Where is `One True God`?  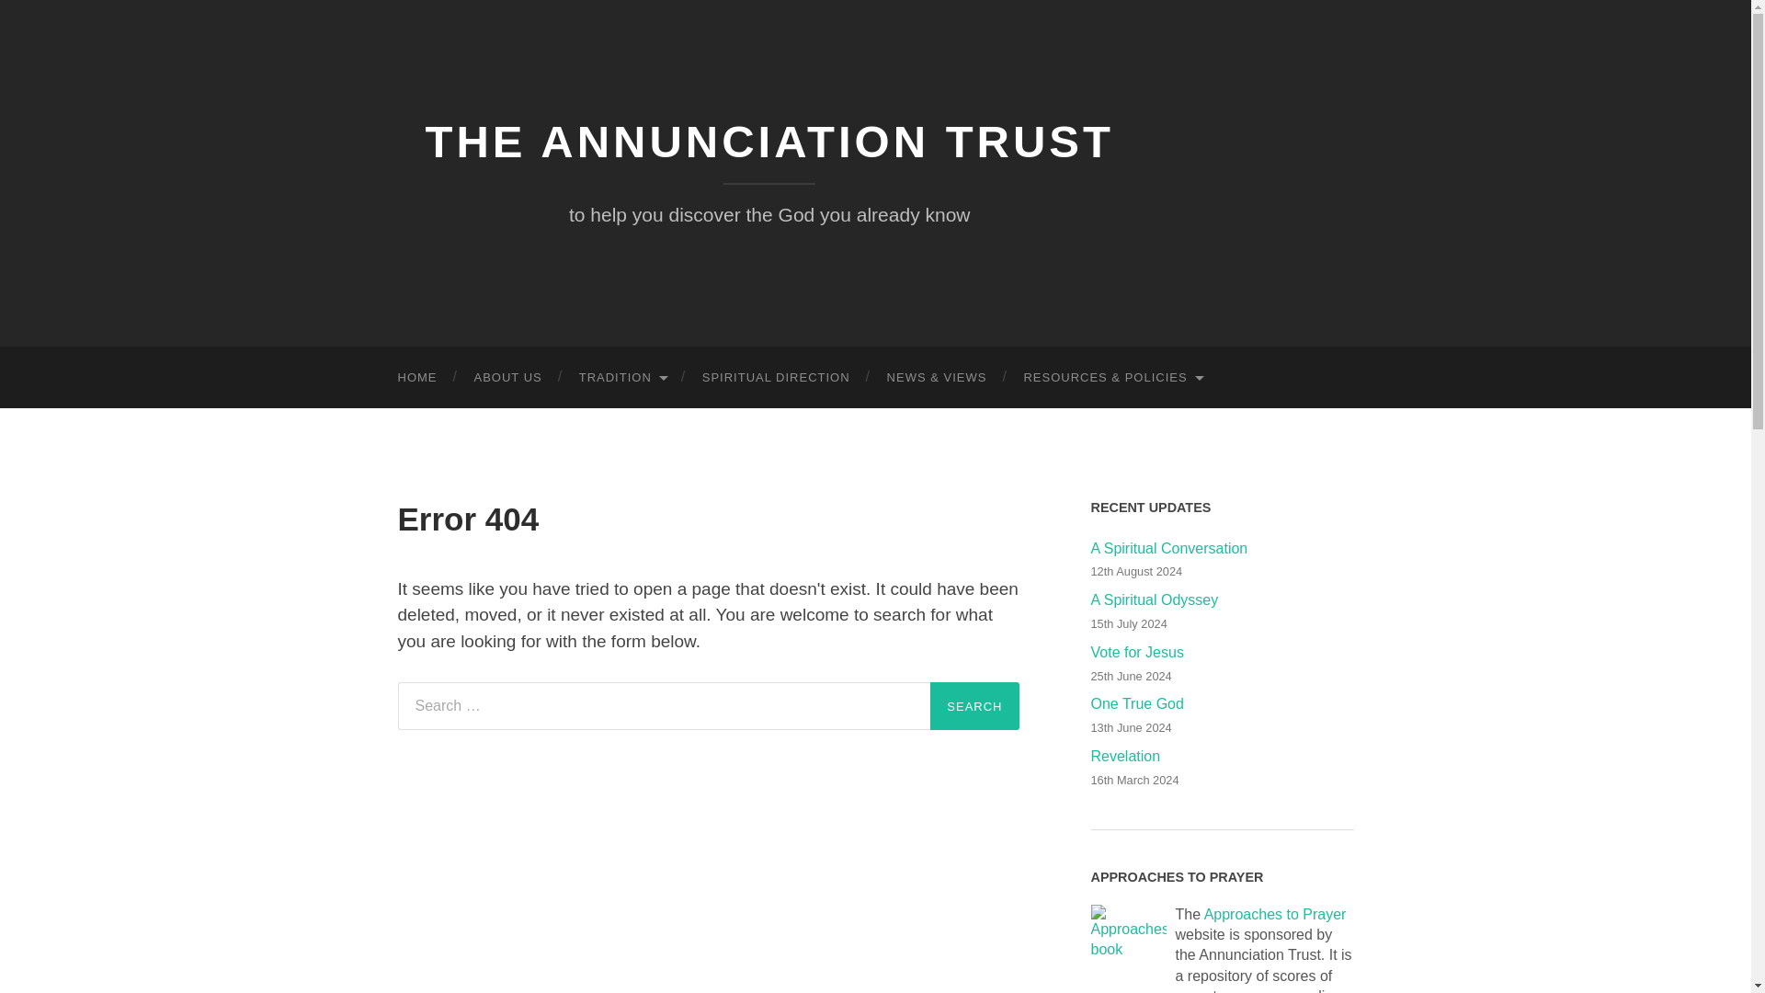 One True God is located at coordinates (1222, 704).